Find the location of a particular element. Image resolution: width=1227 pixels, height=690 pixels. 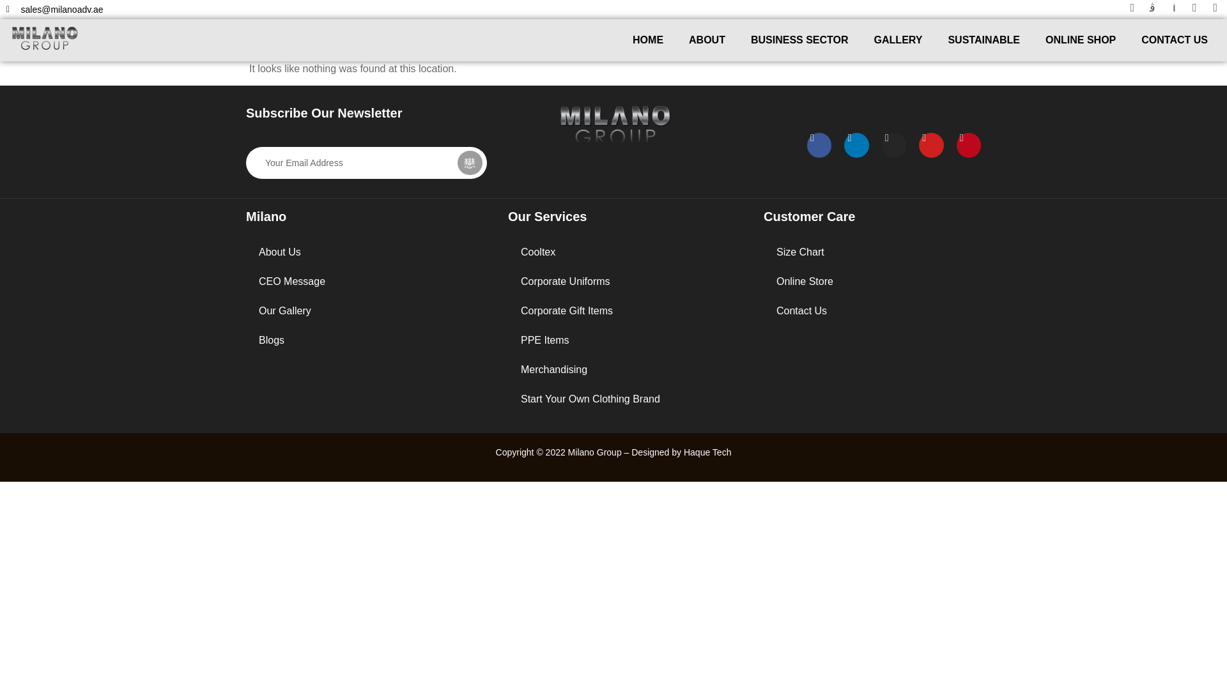

ONLINE SHOP is located at coordinates (1081, 40).